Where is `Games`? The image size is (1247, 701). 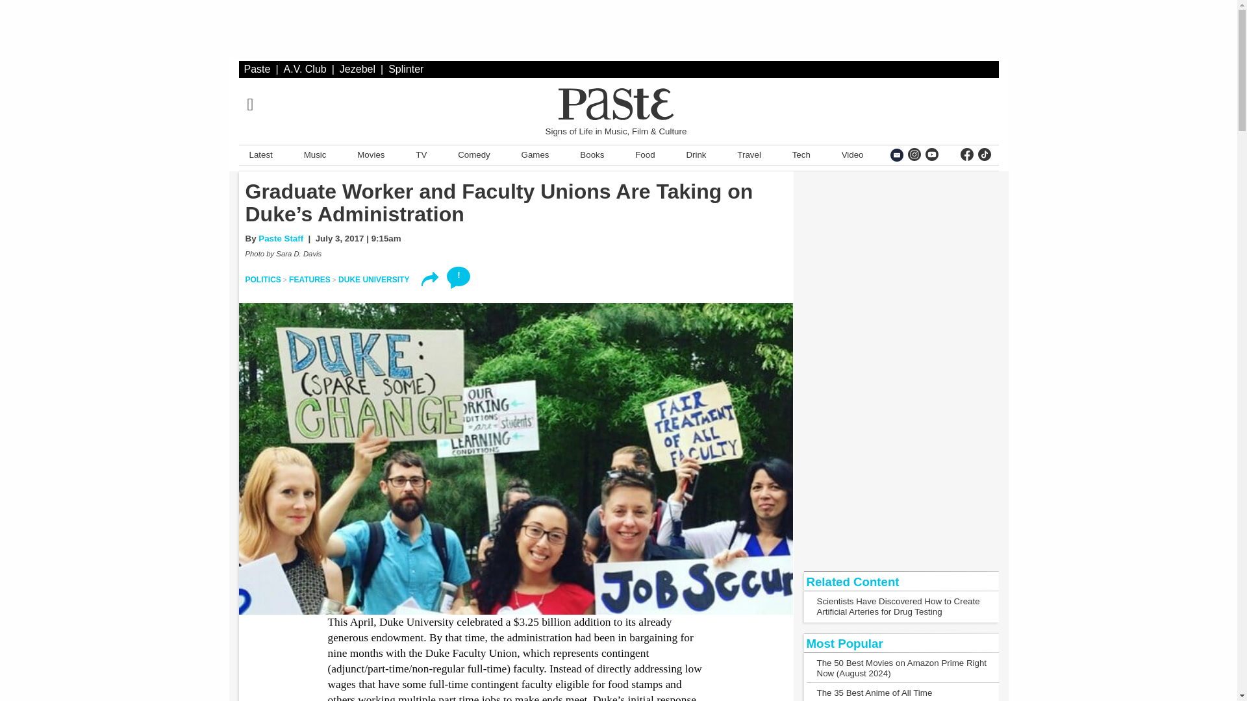 Games is located at coordinates (535, 154).